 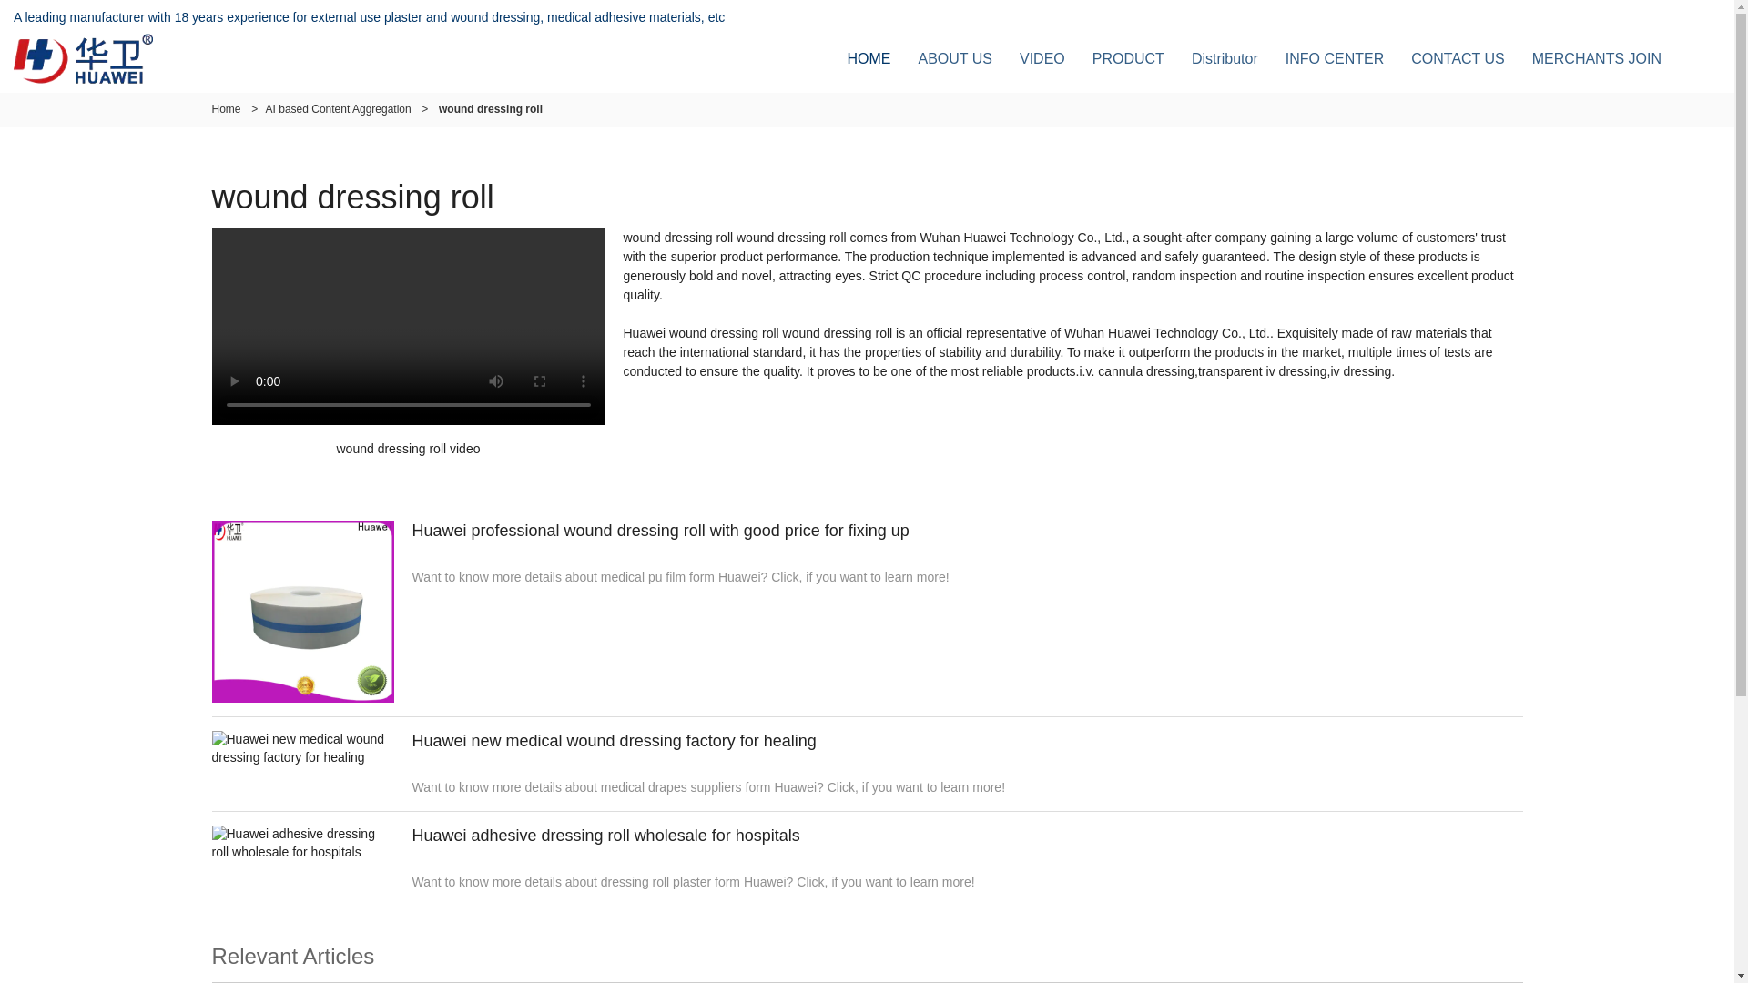 What do you see at coordinates (1335, 59) in the screenshot?
I see `INFO CENTER` at bounding box center [1335, 59].